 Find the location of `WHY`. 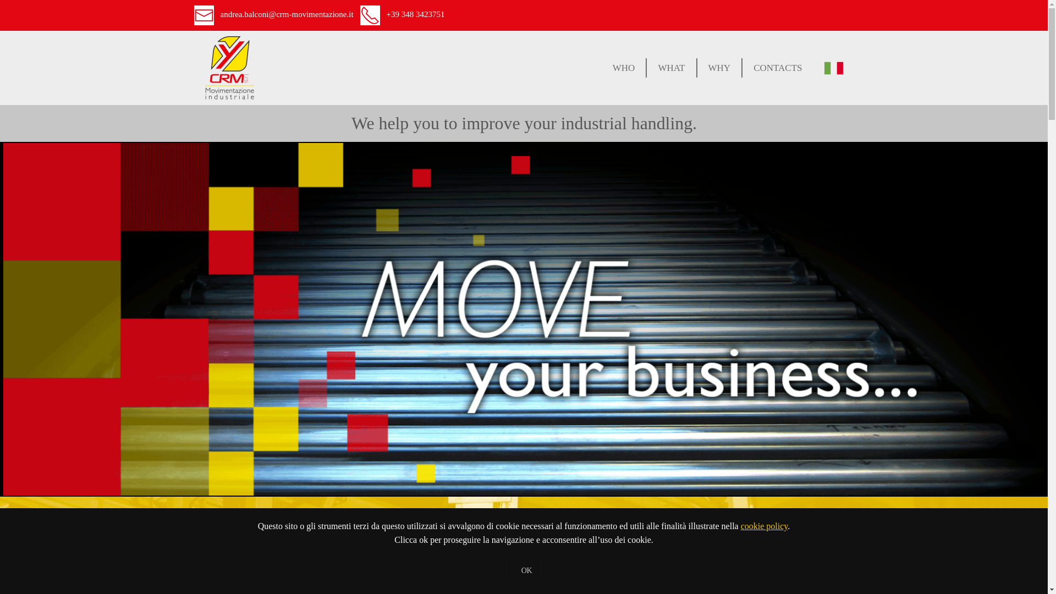

WHY is located at coordinates (720, 68).